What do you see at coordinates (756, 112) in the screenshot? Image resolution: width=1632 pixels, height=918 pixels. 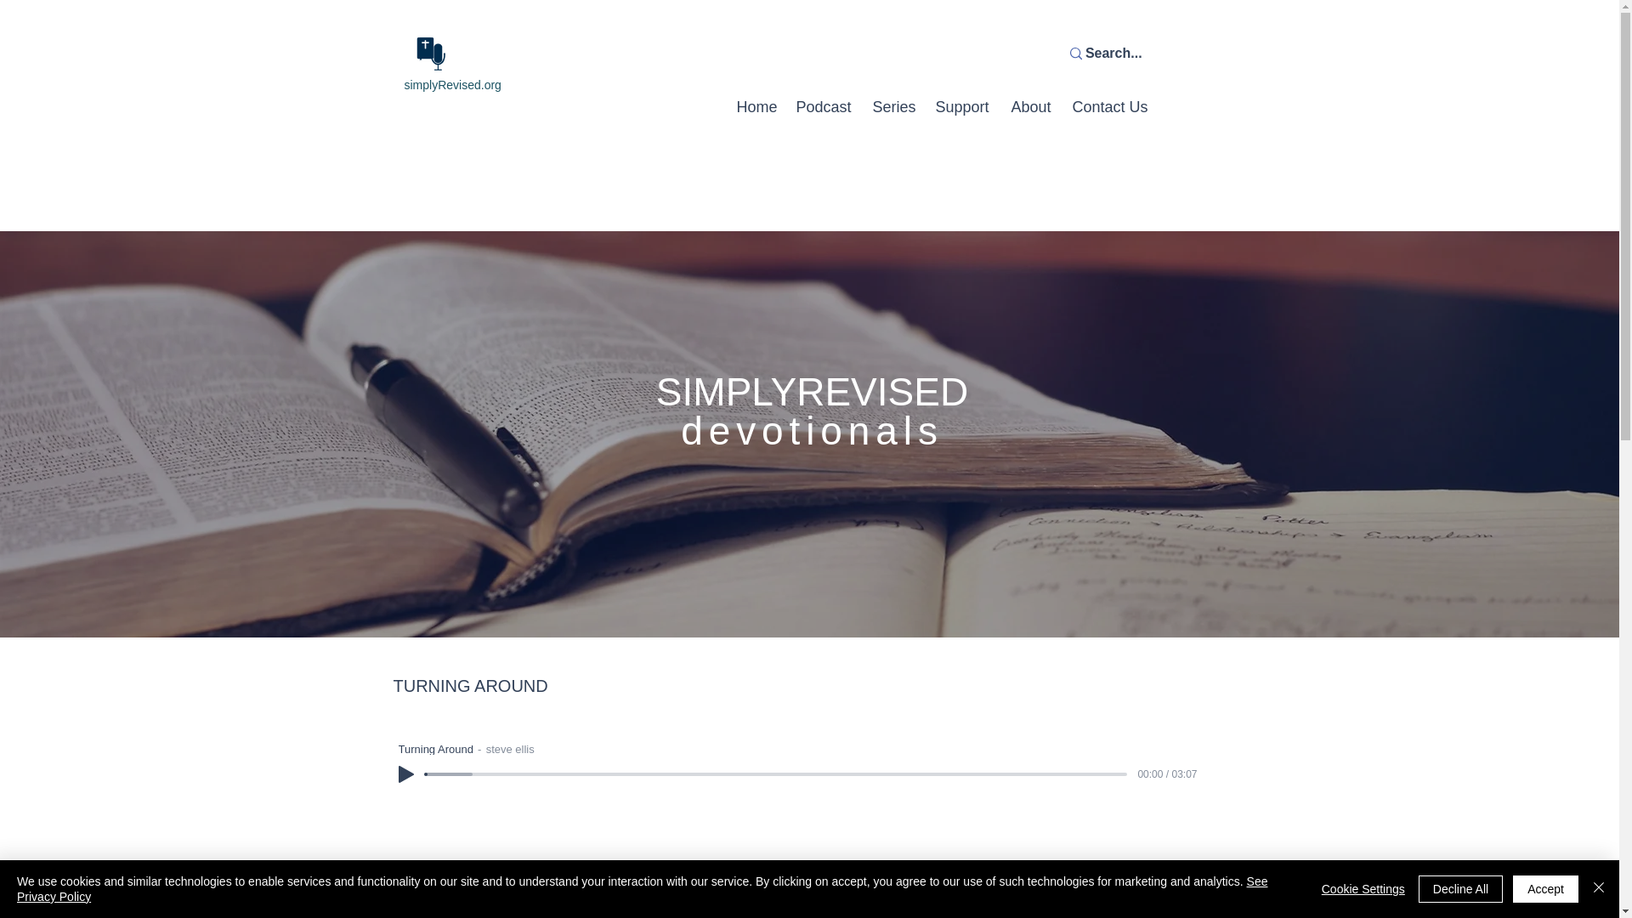 I see `Home` at bounding box center [756, 112].